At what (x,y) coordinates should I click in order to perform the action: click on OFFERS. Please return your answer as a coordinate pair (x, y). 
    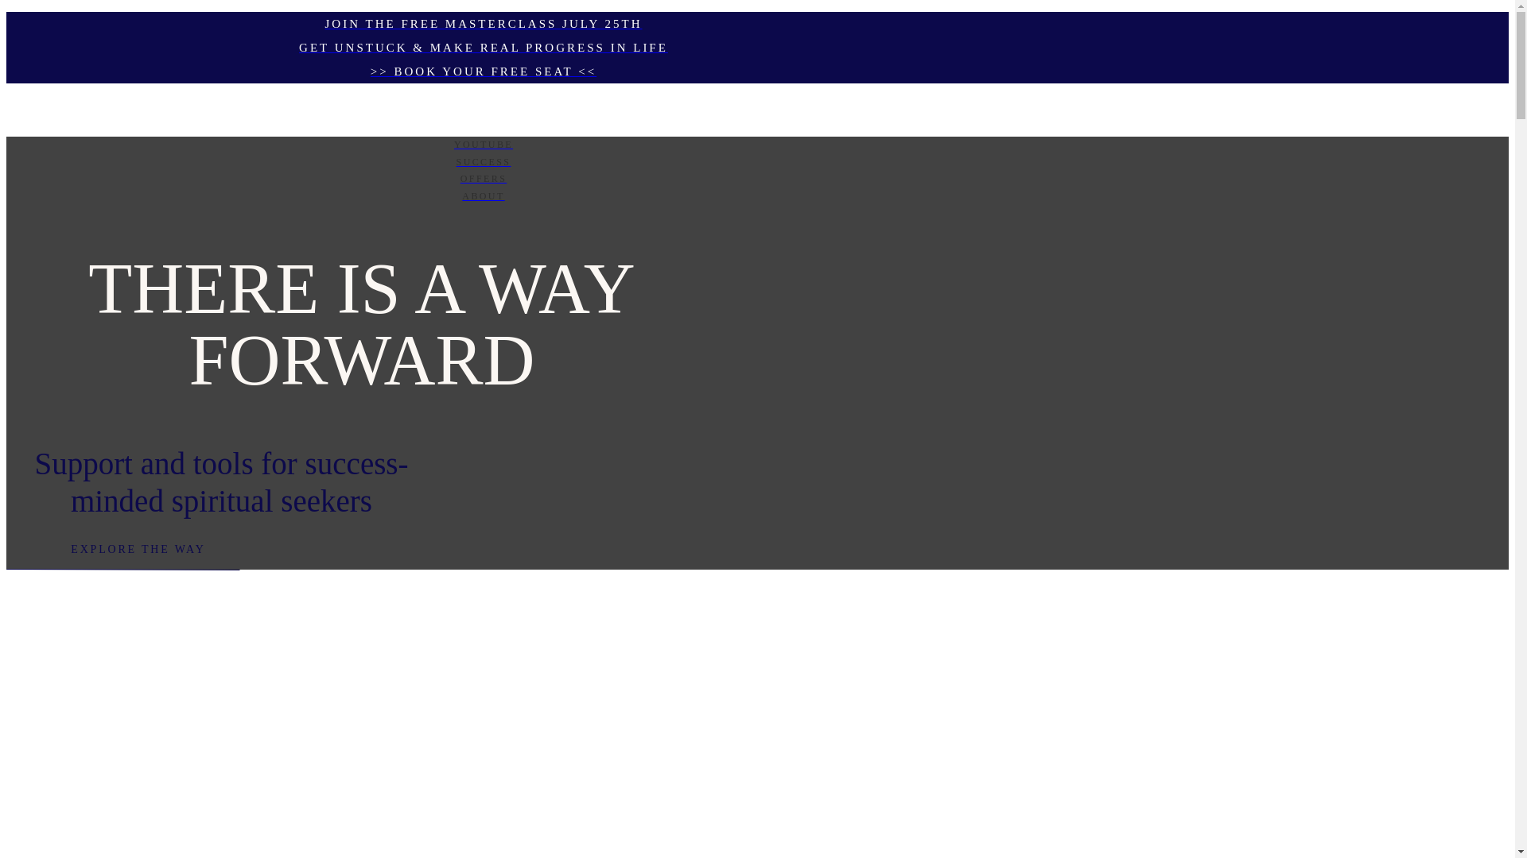
    Looking at the image, I should click on (483, 179).